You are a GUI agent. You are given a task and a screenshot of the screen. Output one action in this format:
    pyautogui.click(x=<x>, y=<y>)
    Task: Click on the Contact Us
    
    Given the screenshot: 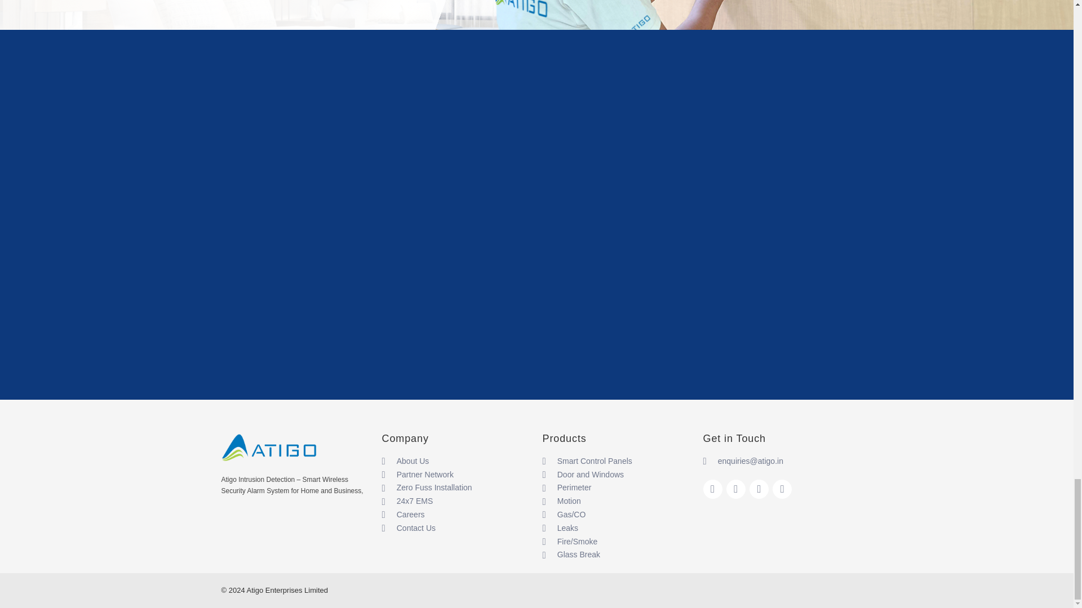 What is the action you would take?
    pyautogui.click(x=456, y=528)
    